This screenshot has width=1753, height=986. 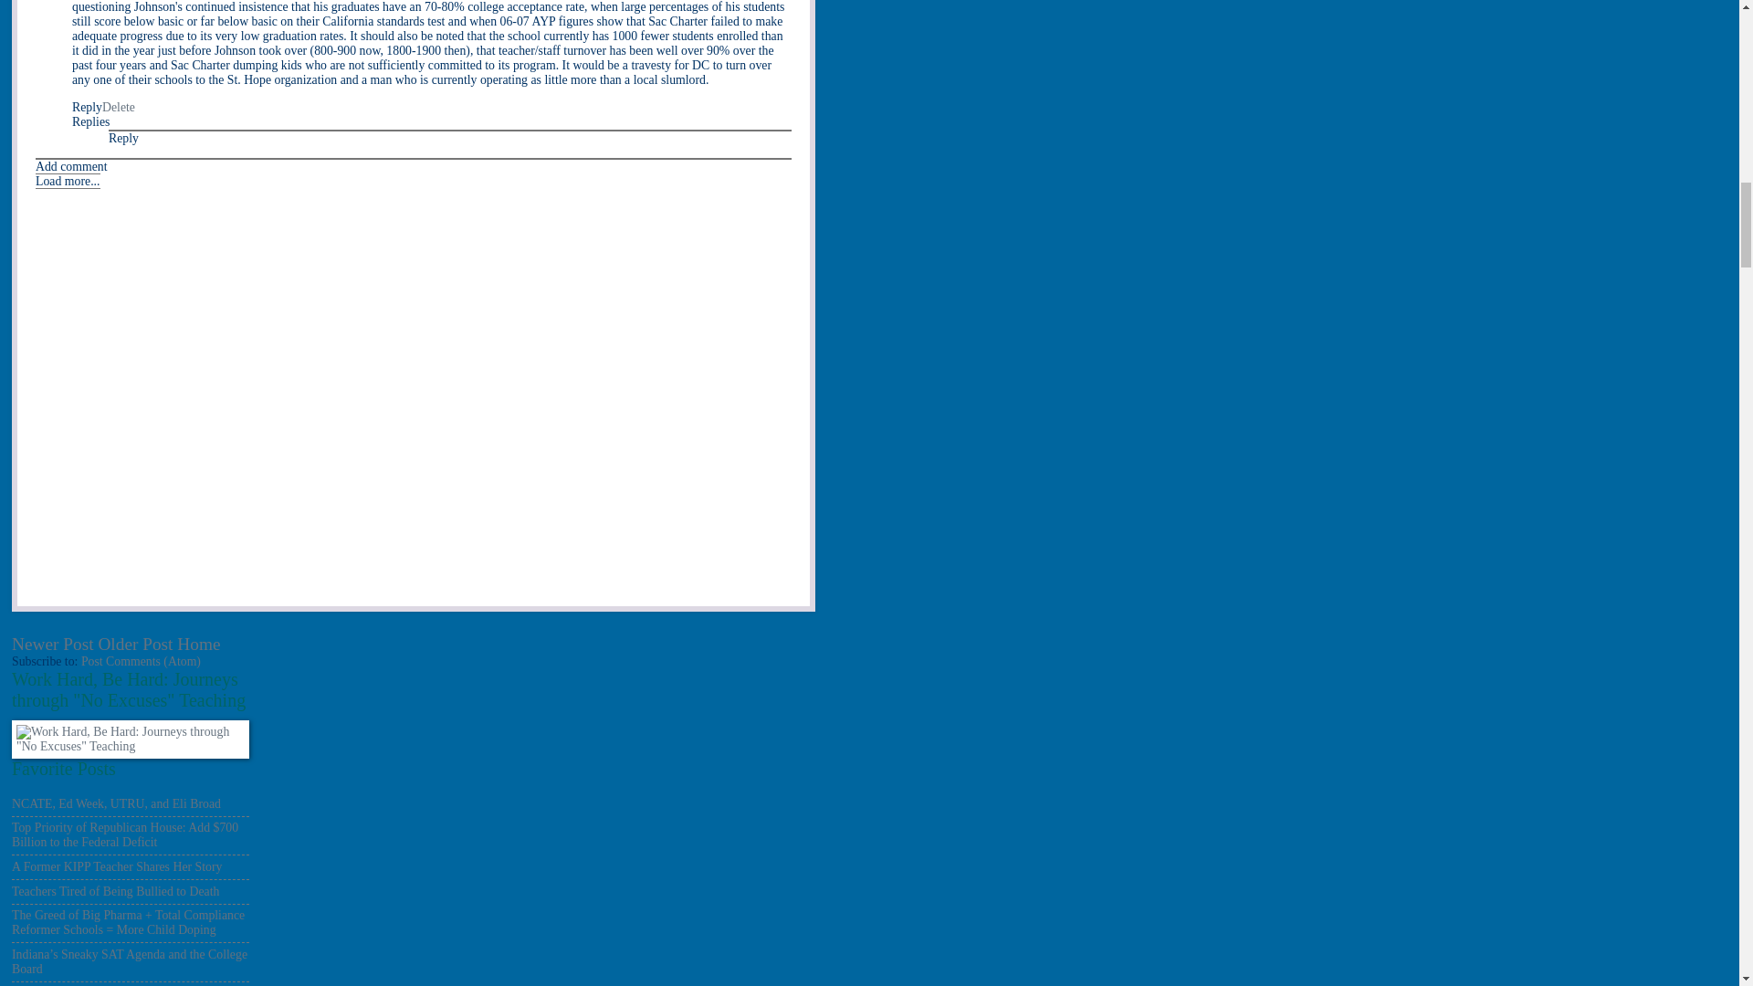 What do you see at coordinates (135, 645) in the screenshot?
I see `Older Post` at bounding box center [135, 645].